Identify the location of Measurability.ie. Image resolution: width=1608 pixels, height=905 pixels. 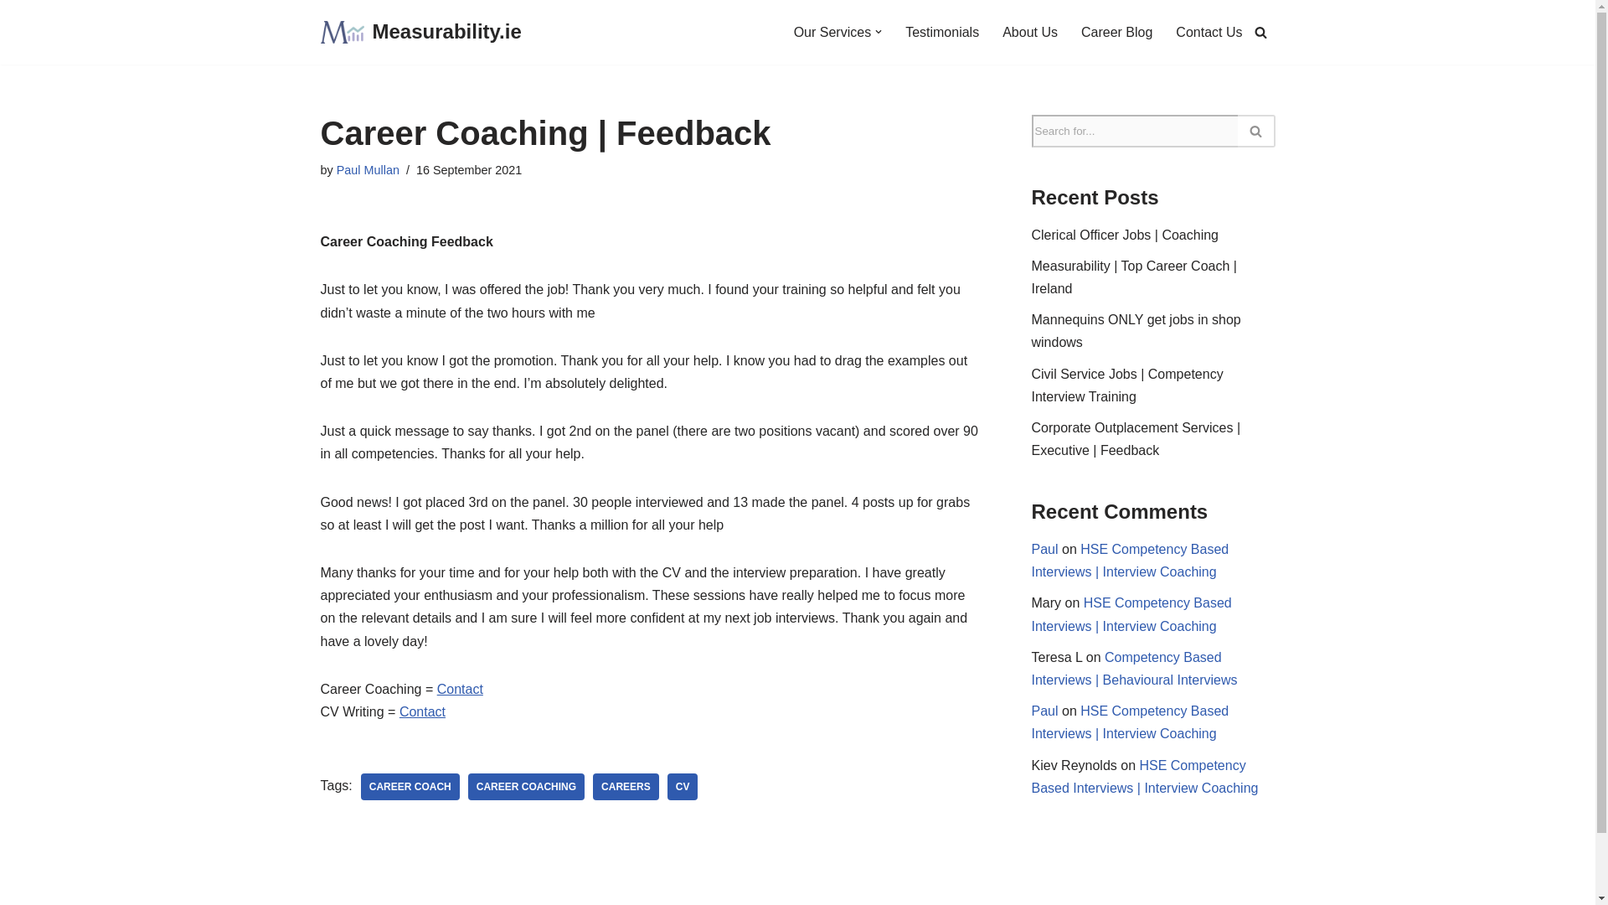
(420, 32).